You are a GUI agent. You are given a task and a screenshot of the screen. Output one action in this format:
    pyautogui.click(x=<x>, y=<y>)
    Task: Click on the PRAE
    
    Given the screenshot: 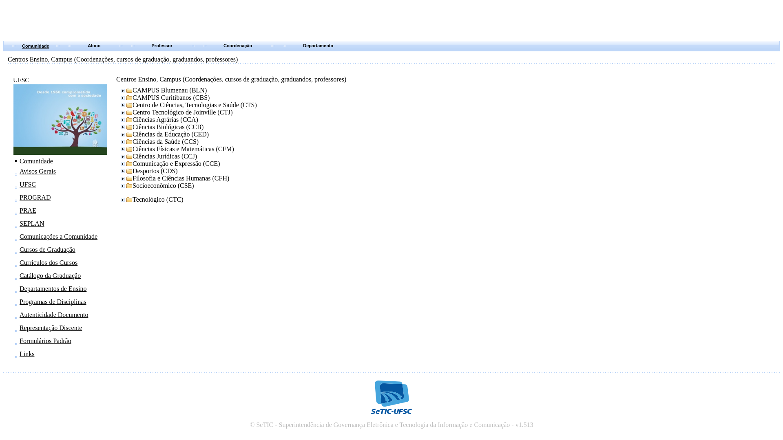 What is the action you would take?
    pyautogui.click(x=28, y=210)
    